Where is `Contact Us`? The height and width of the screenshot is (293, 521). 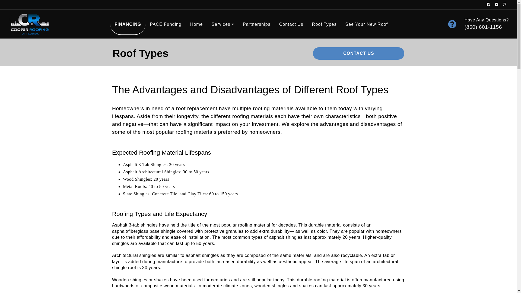
Contact Us is located at coordinates (291, 24).